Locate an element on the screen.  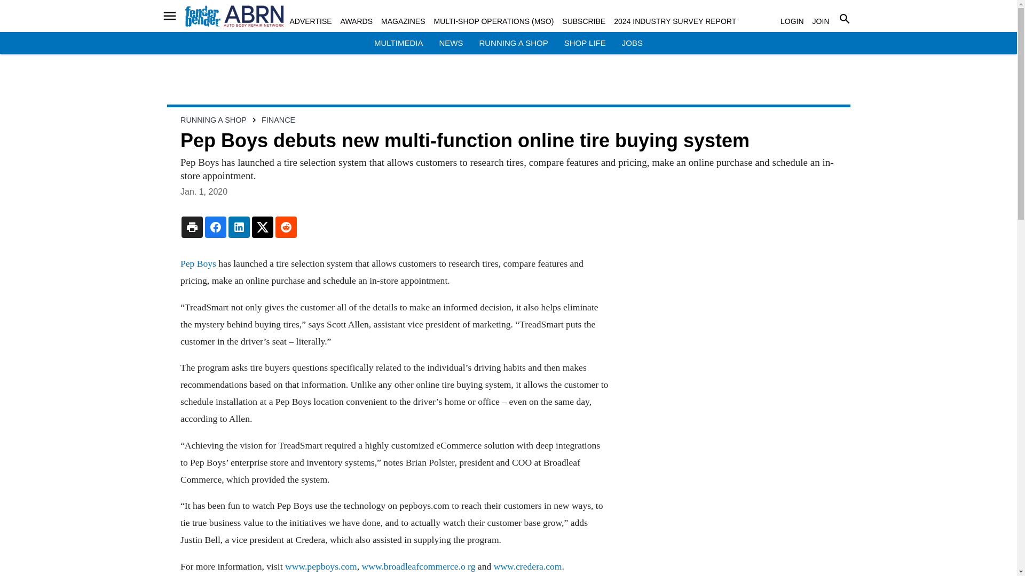
ADVERTISE is located at coordinates (310, 21).